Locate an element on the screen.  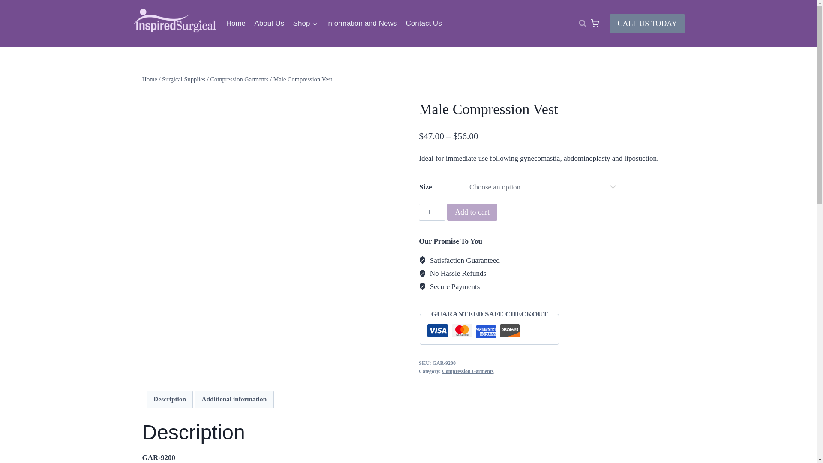
Contact Us is located at coordinates (424, 23).